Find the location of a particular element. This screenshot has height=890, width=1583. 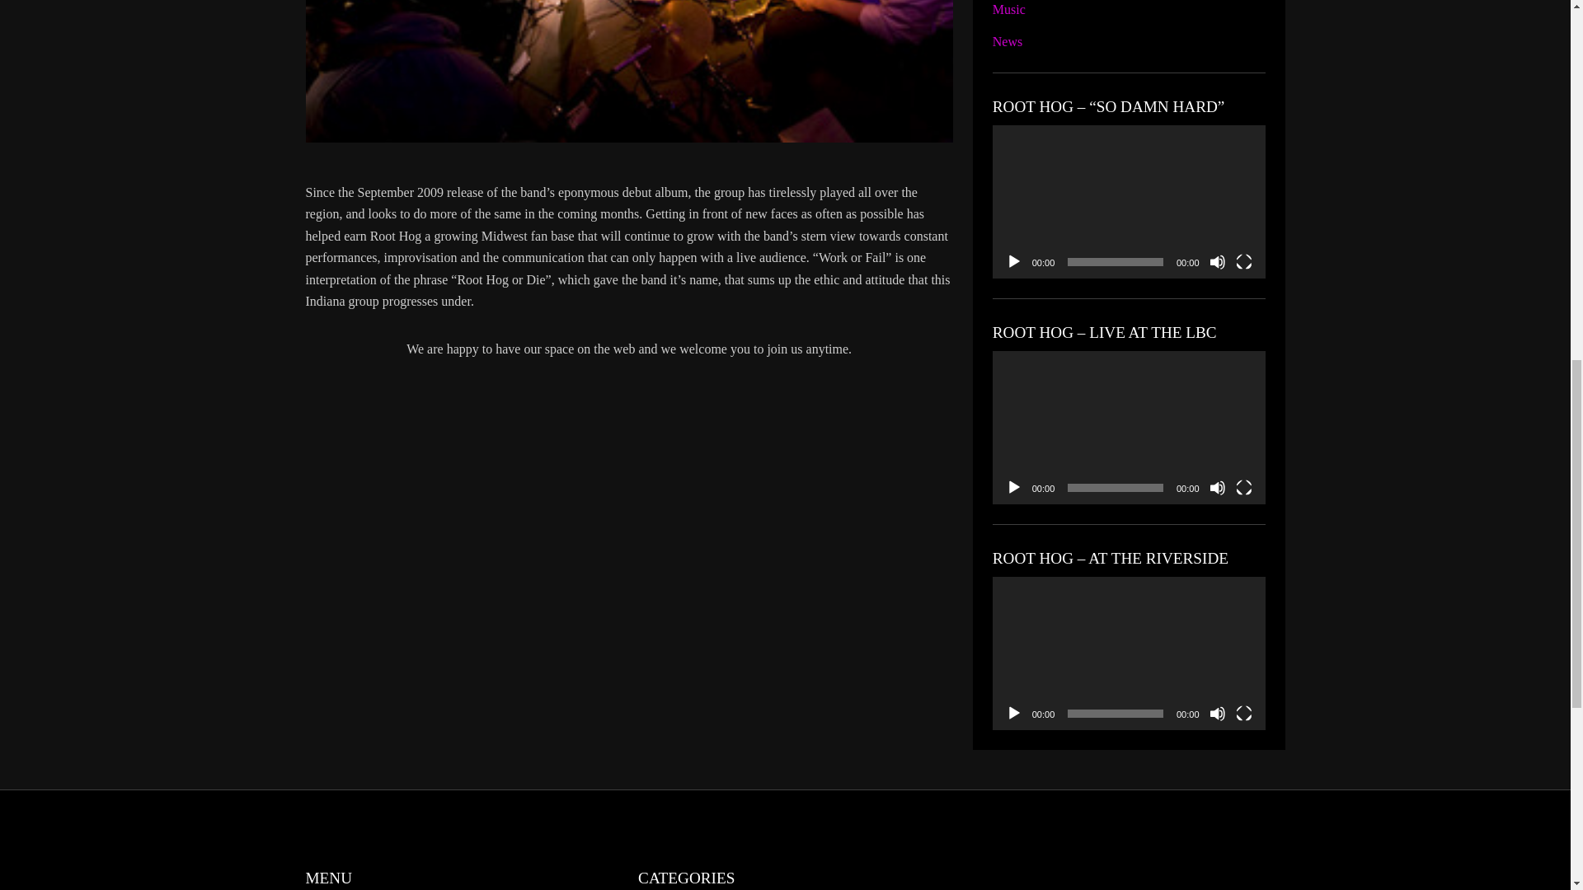

Mute is located at coordinates (1217, 714).